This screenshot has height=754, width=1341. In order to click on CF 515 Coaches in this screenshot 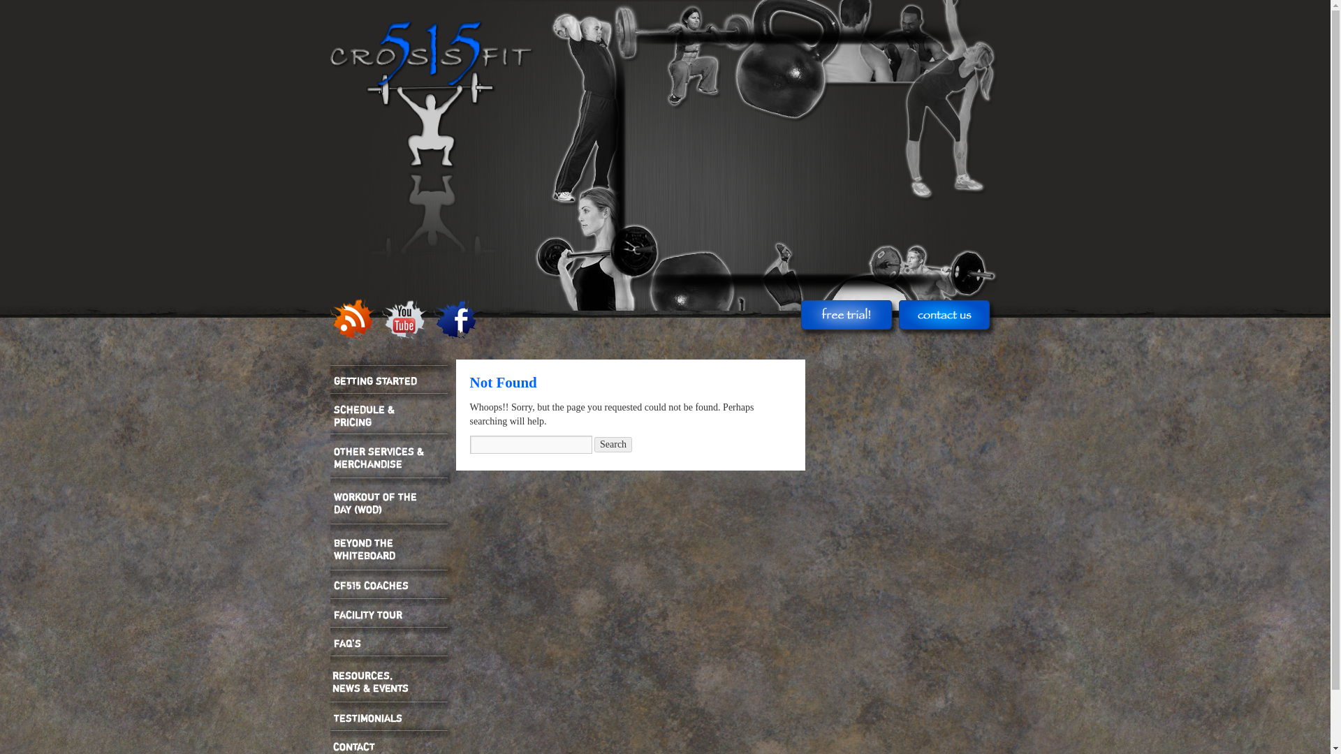, I will do `click(395, 585)`.